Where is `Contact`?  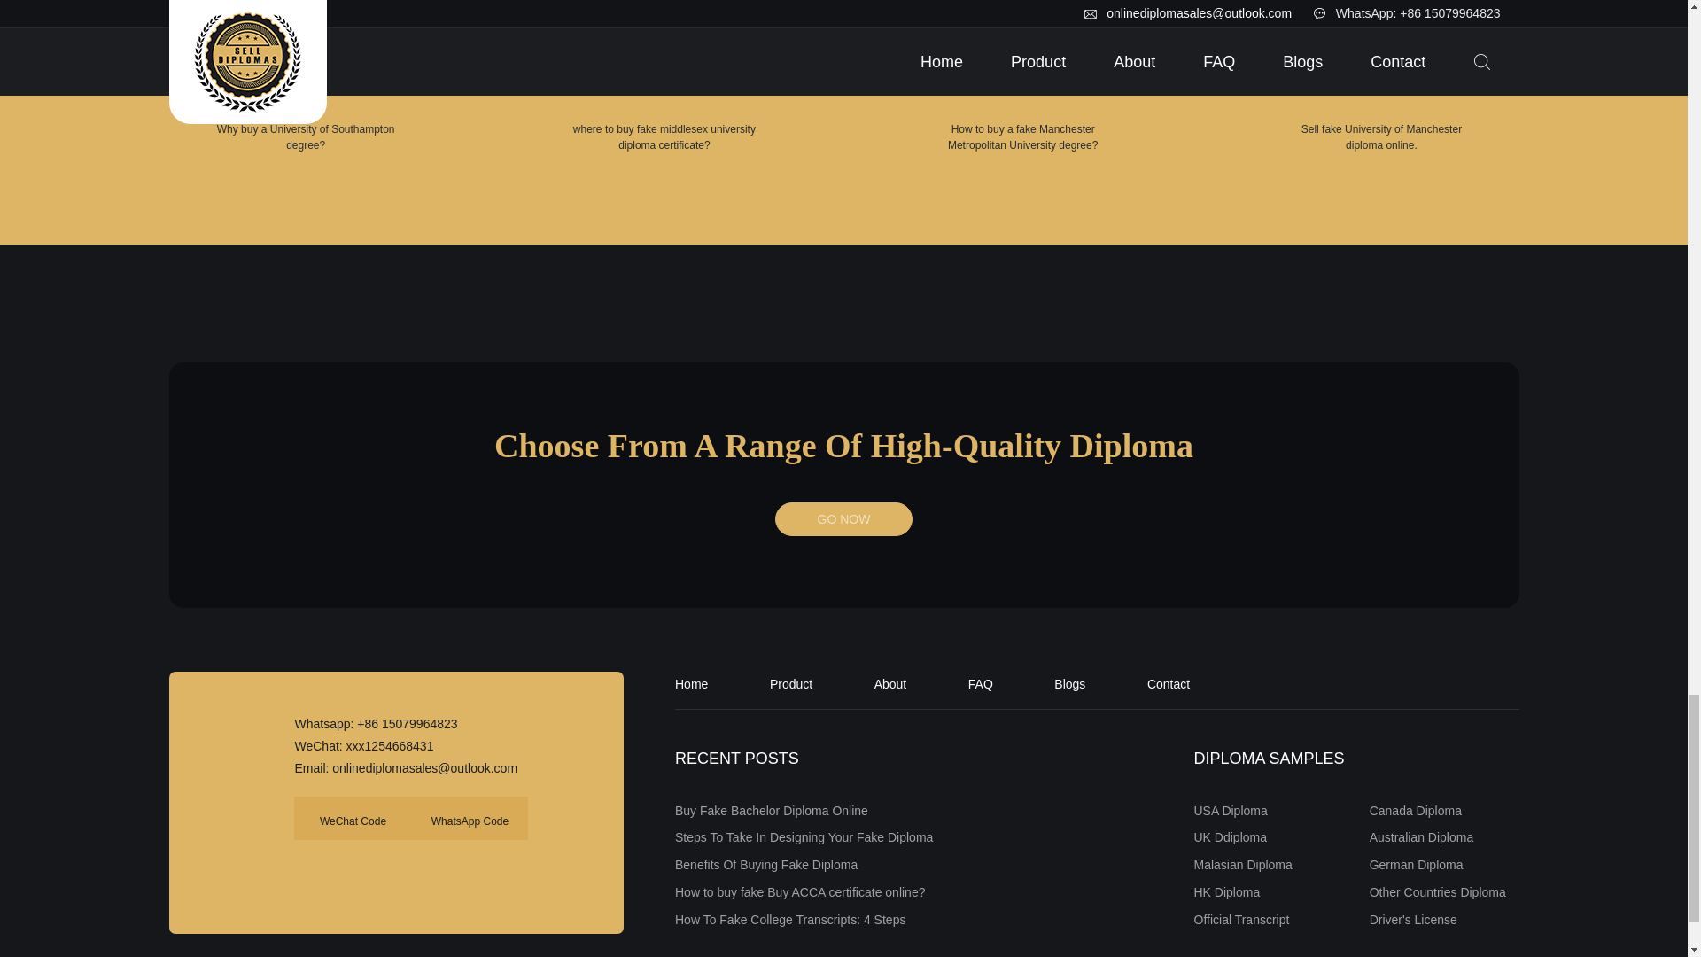
Contact is located at coordinates (1168, 683).